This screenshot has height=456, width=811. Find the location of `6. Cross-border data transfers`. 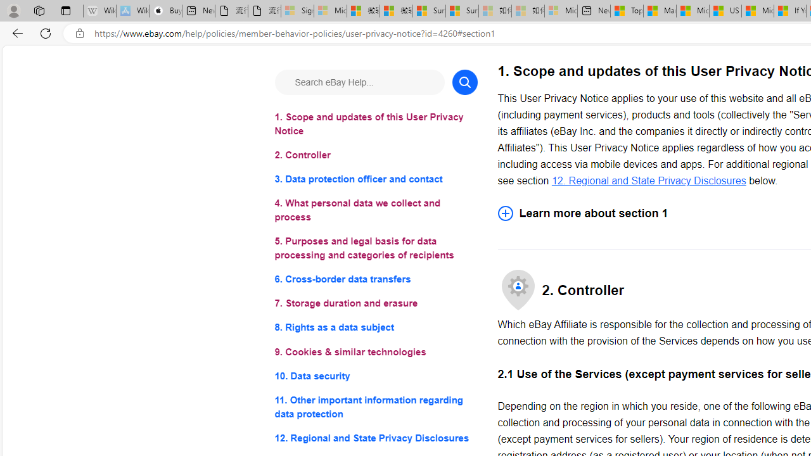

6. Cross-border data transfers is located at coordinates (375, 279).